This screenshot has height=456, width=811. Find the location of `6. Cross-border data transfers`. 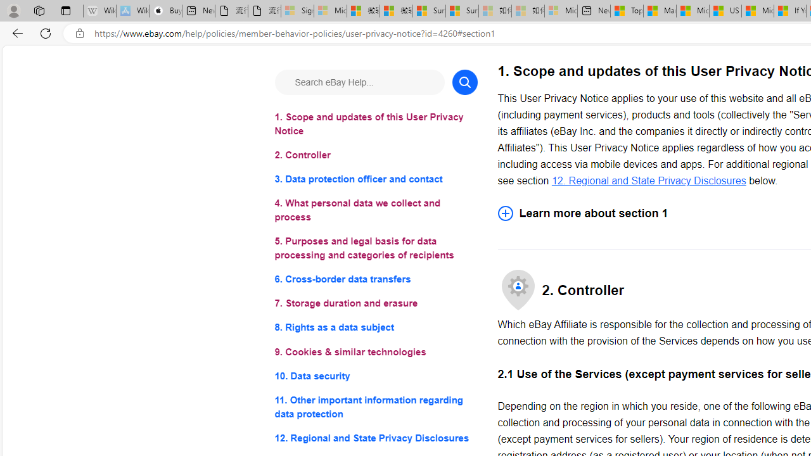

6. Cross-border data transfers is located at coordinates (375, 279).